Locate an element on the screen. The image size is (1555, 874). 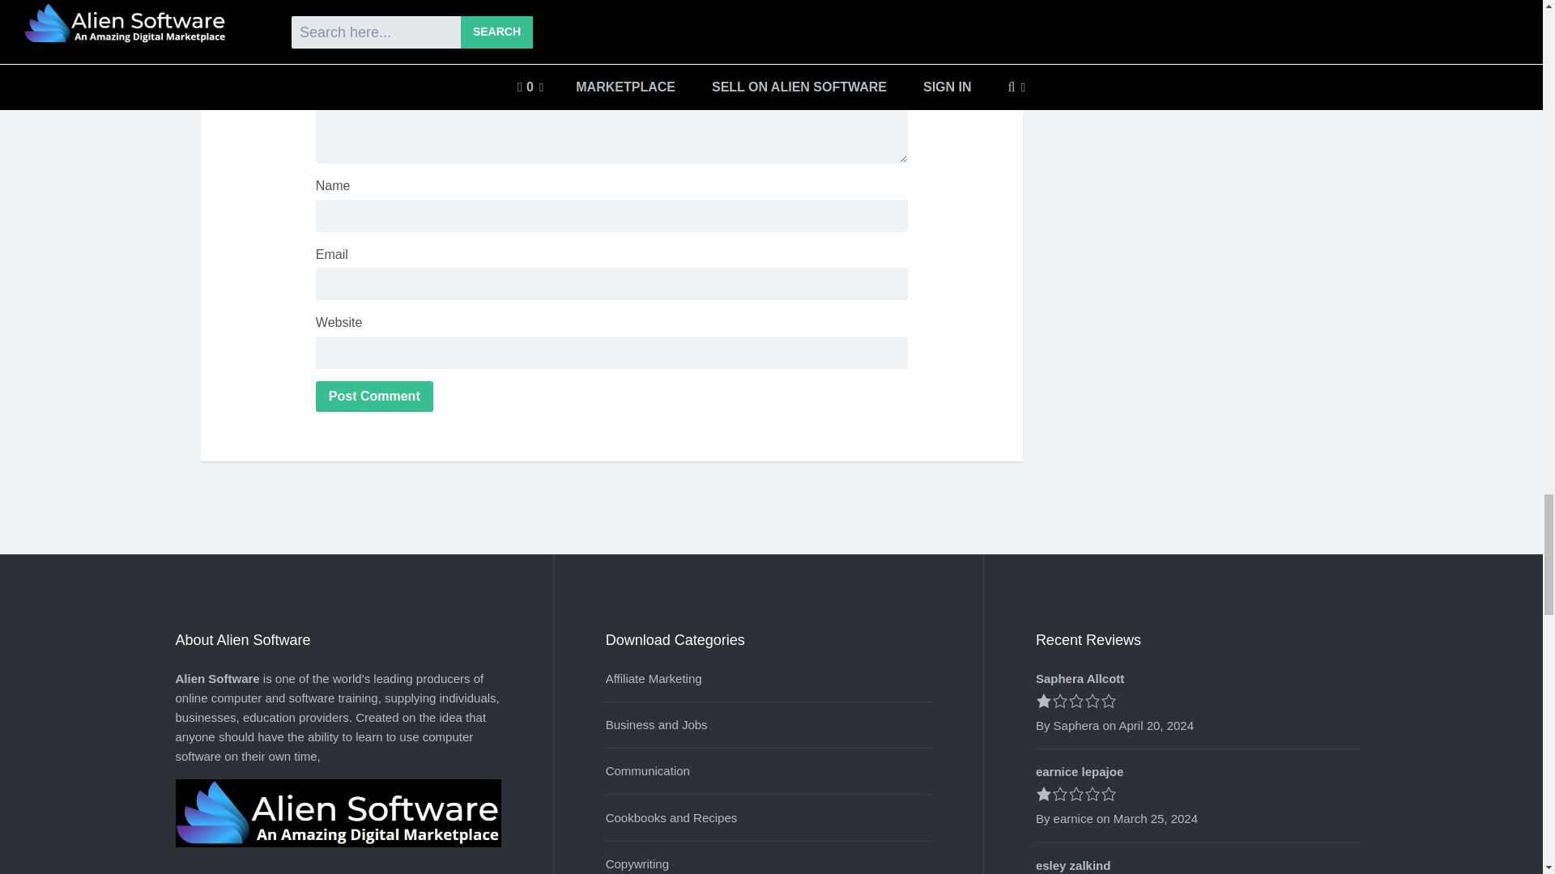
Affiliate Marketing is located at coordinates (654, 678).